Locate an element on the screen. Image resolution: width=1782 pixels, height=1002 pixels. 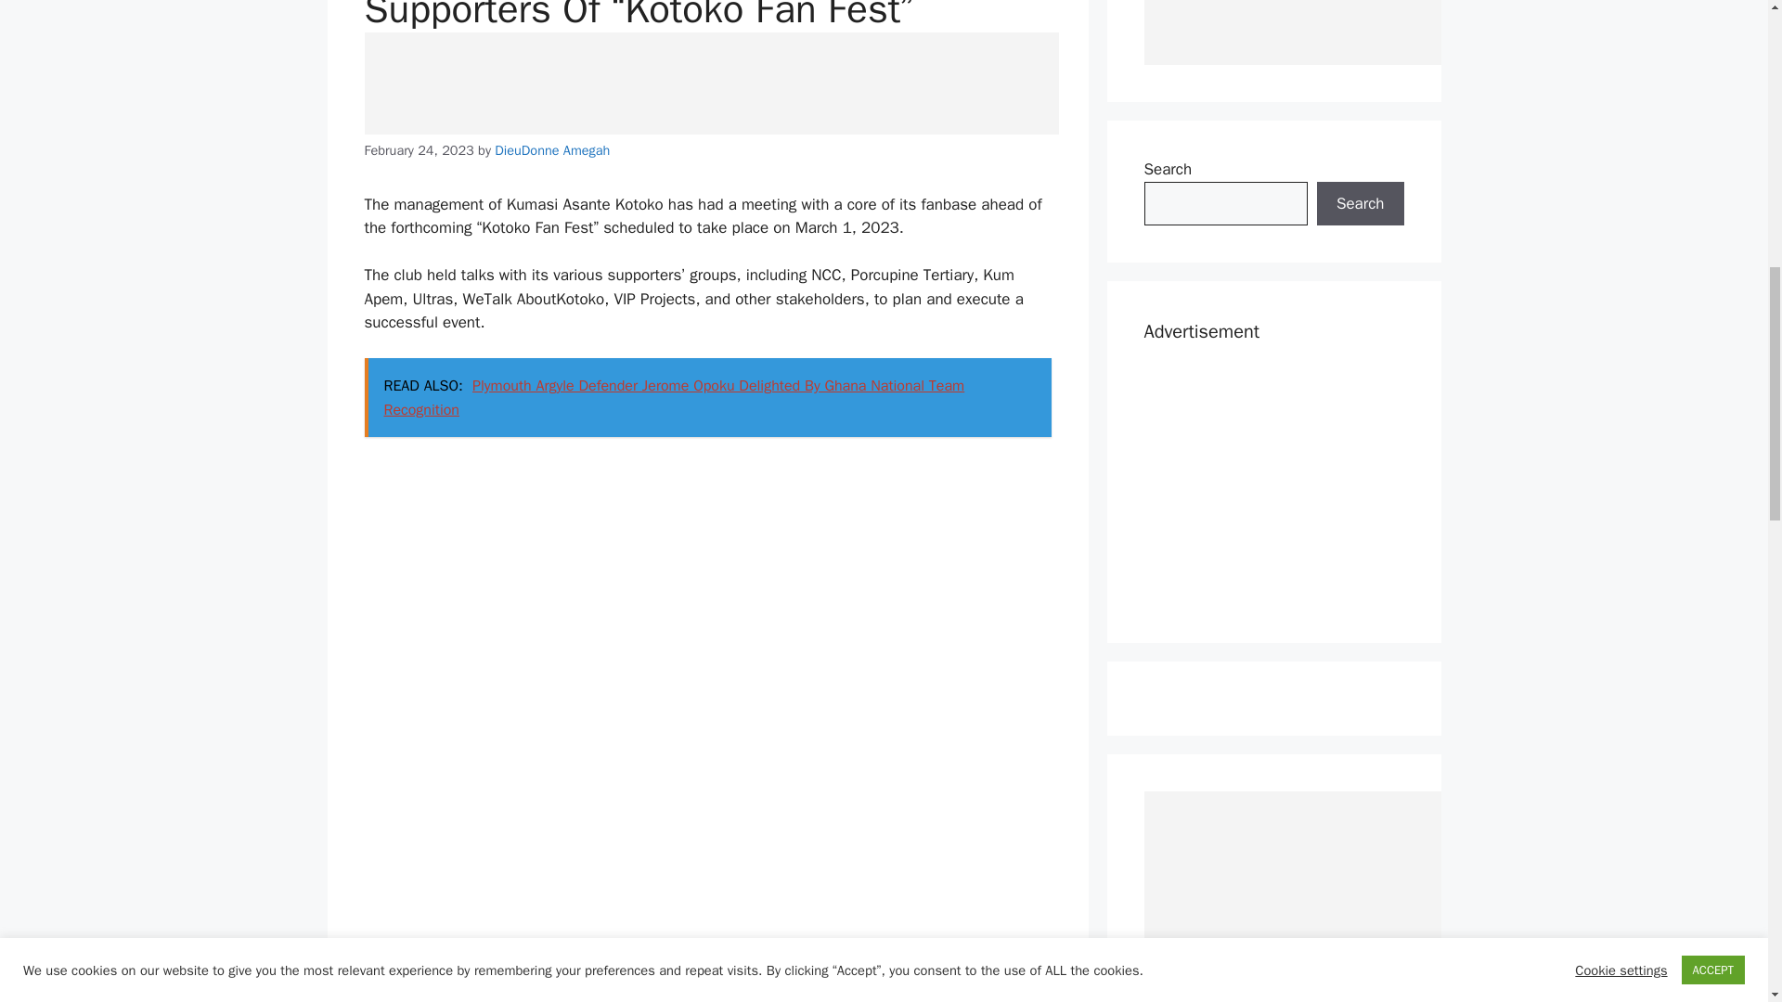
DieuDonne Amegah is located at coordinates (551, 150).